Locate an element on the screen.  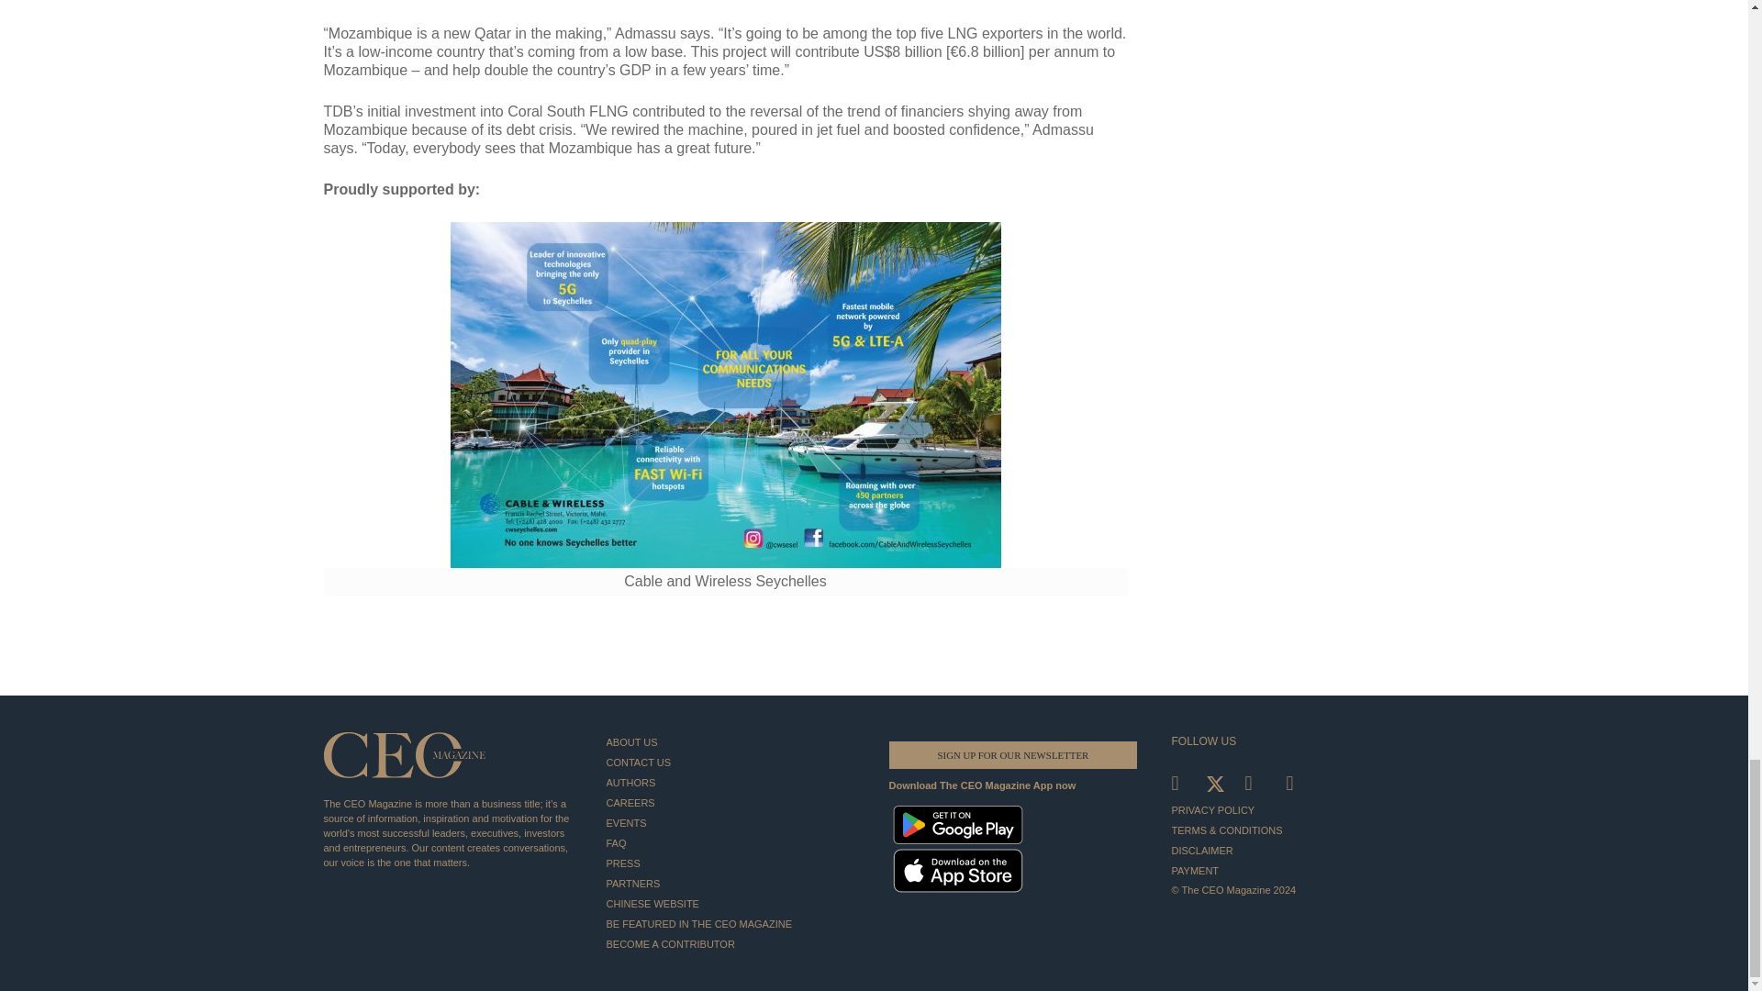
CAREERS is located at coordinates (732, 802).